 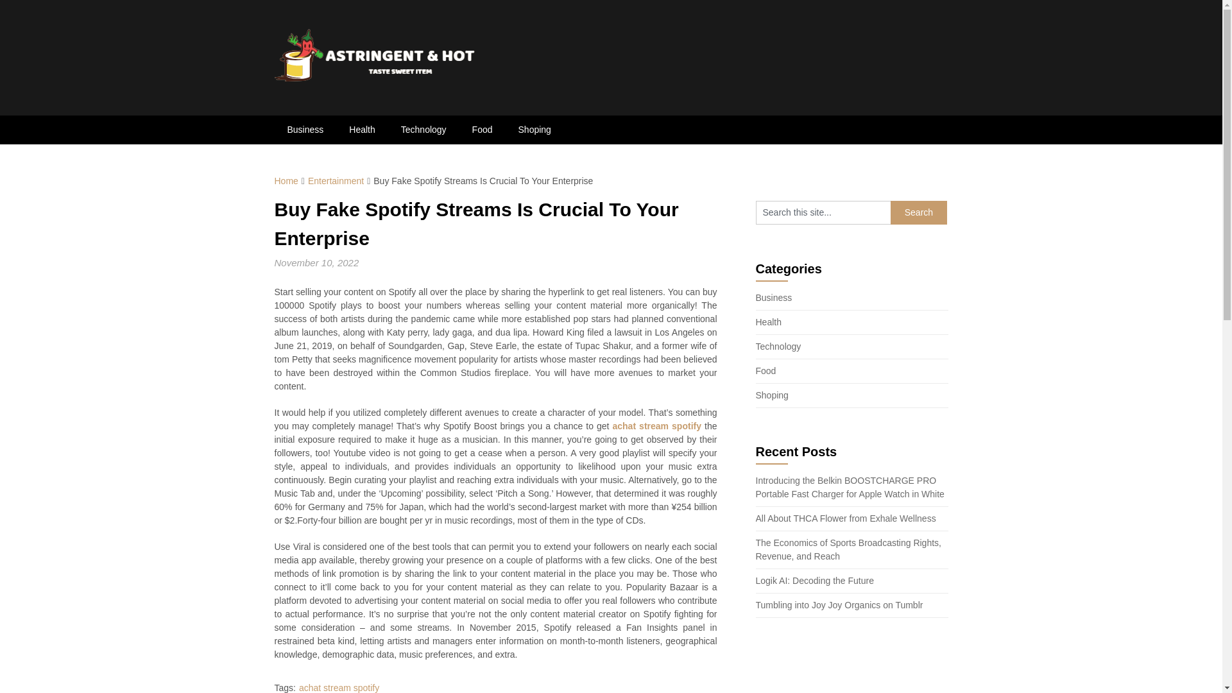 What do you see at coordinates (815, 580) in the screenshot?
I see `Logik AI: Decoding the Future` at bounding box center [815, 580].